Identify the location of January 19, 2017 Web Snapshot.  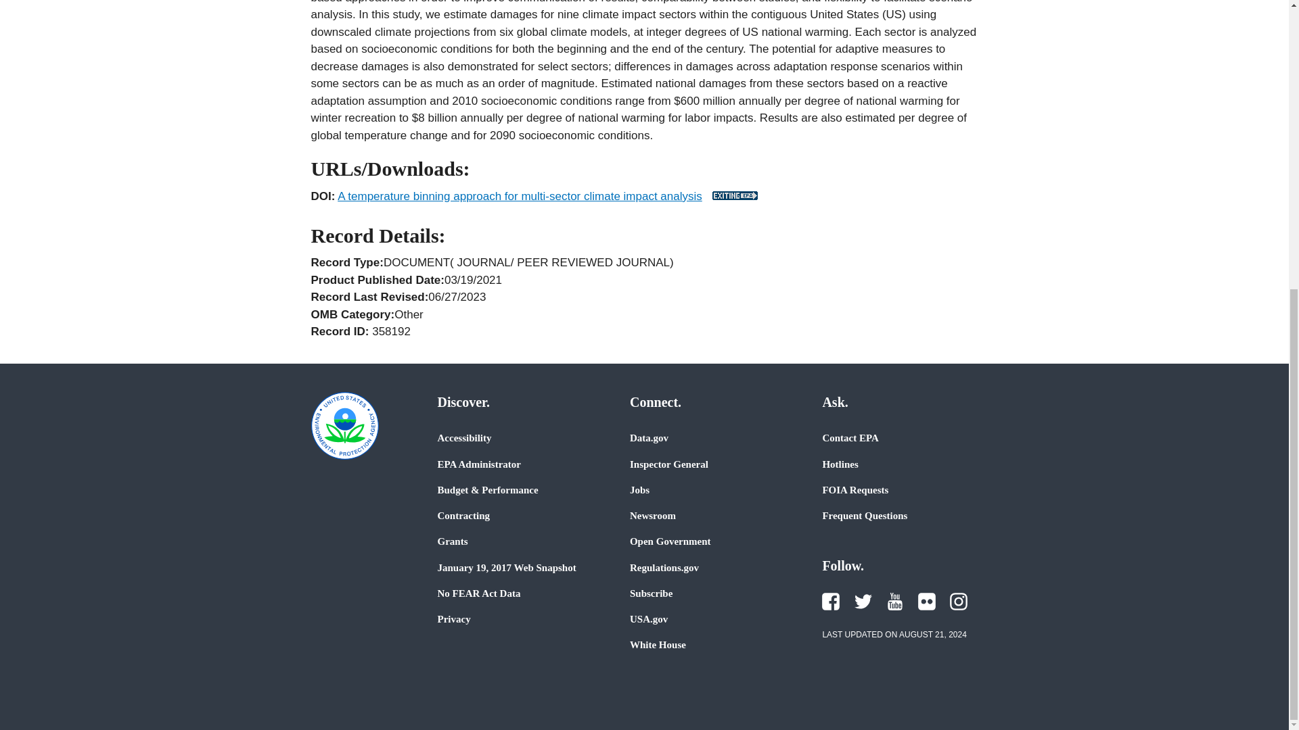
(506, 567).